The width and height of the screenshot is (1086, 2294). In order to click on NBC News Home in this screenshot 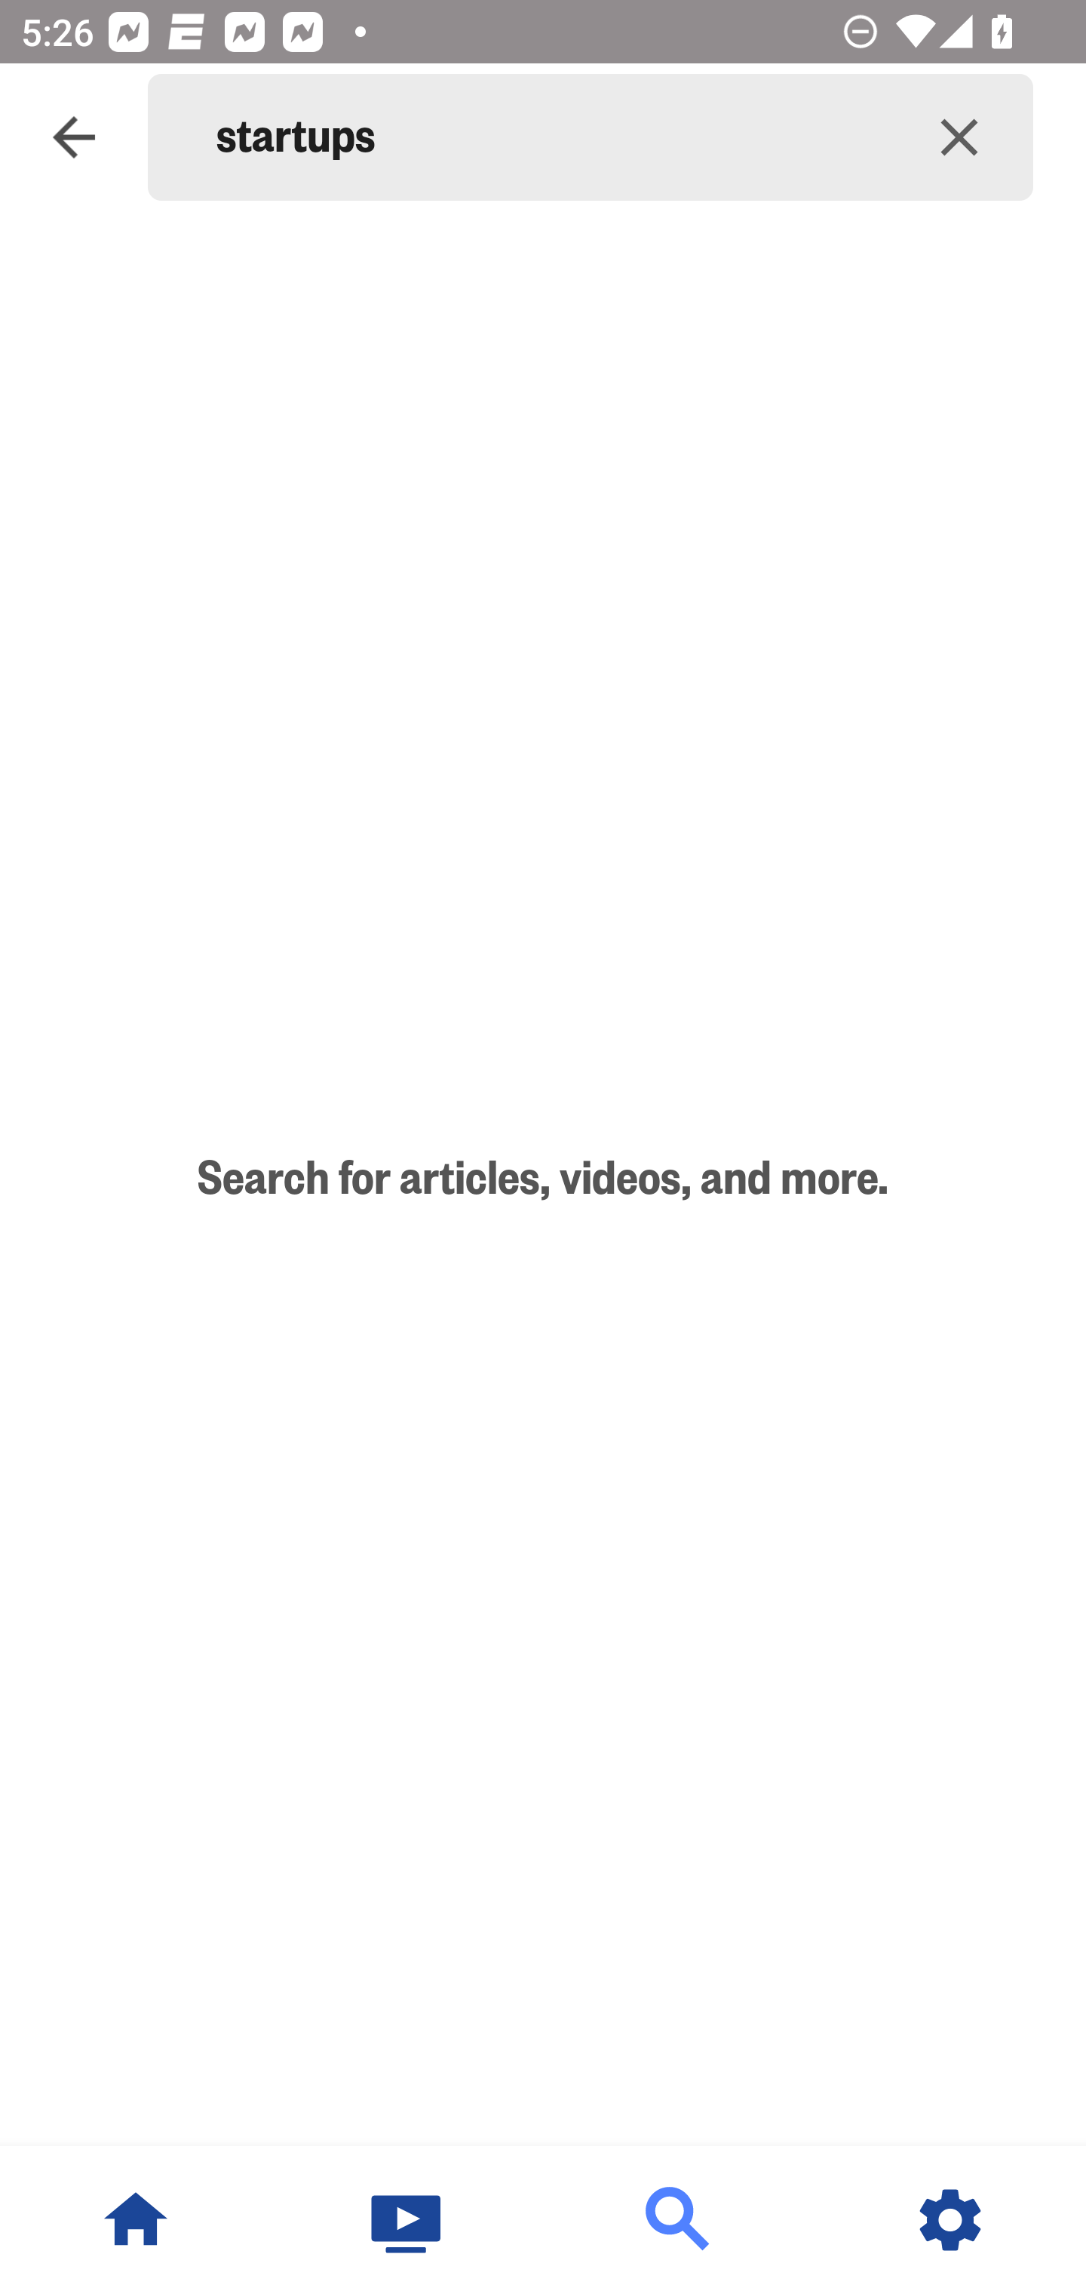, I will do `click(136, 2220)`.